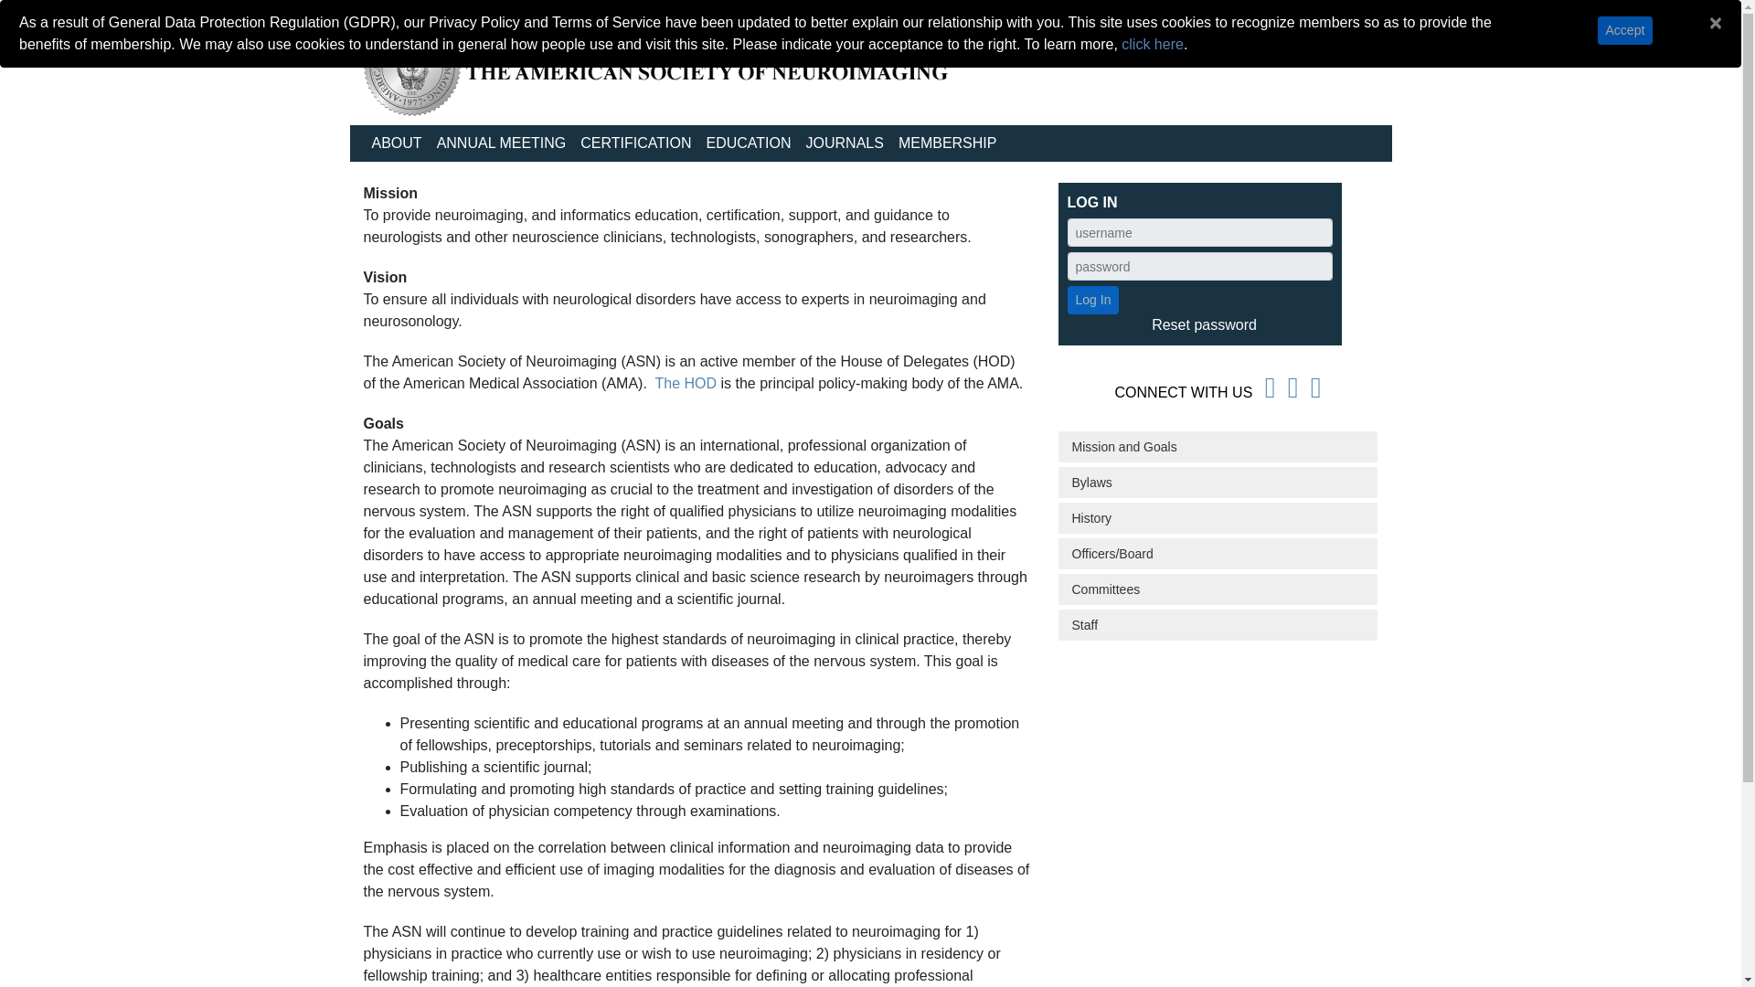  What do you see at coordinates (636, 143) in the screenshot?
I see `CERTIFICATION` at bounding box center [636, 143].